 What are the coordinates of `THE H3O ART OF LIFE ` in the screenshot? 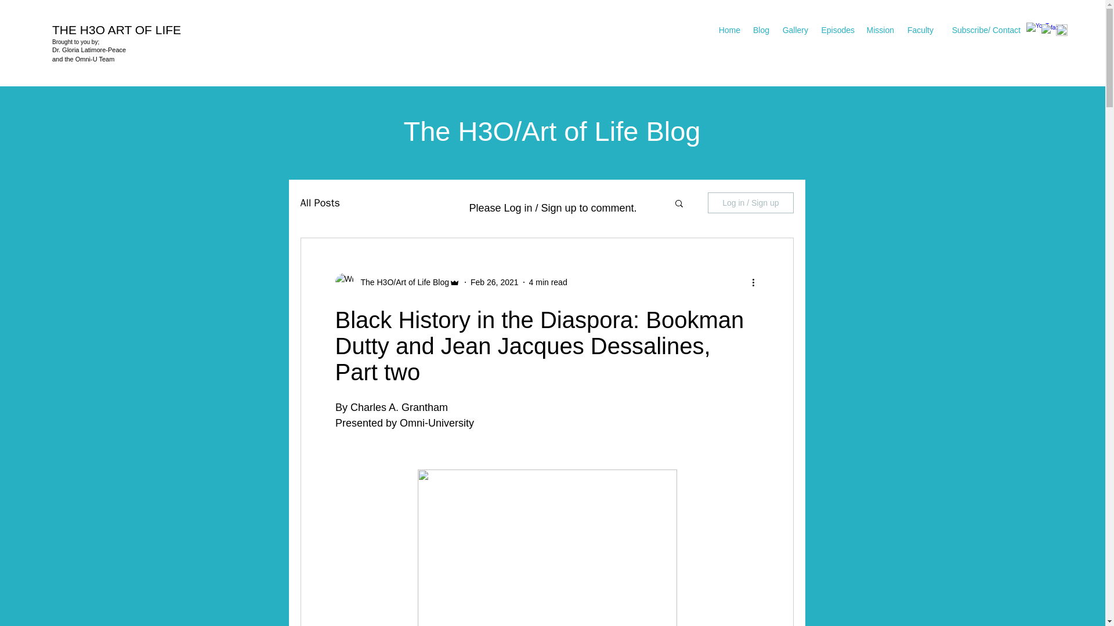 It's located at (118, 29).